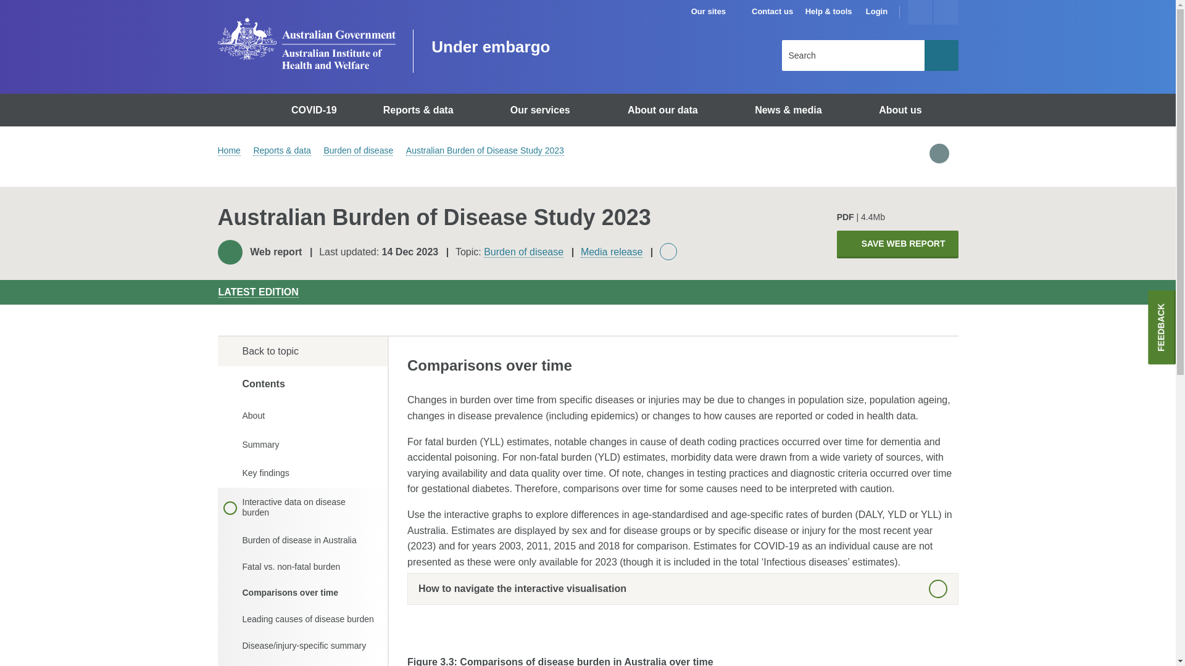  What do you see at coordinates (714, 12) in the screenshot?
I see `Our sites` at bounding box center [714, 12].